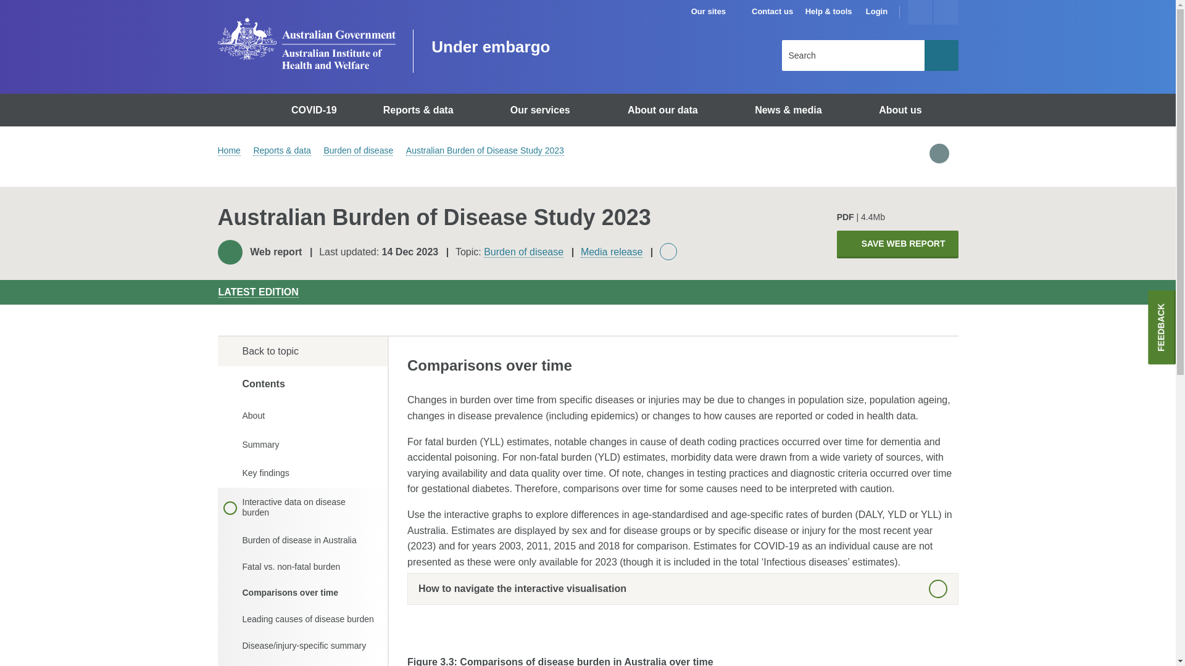  What do you see at coordinates (714, 12) in the screenshot?
I see `Our sites` at bounding box center [714, 12].